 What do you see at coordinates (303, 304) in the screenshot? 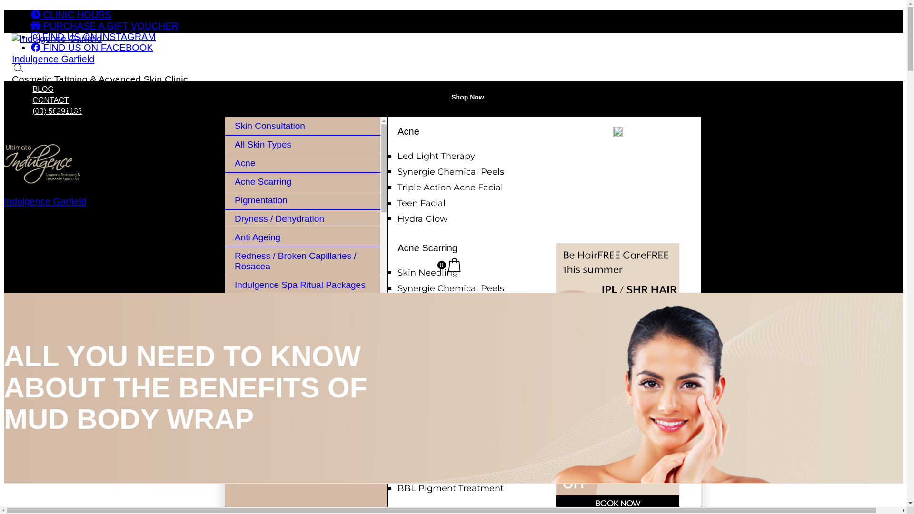
I see `IPL / SHR Hair Removal` at bounding box center [303, 304].